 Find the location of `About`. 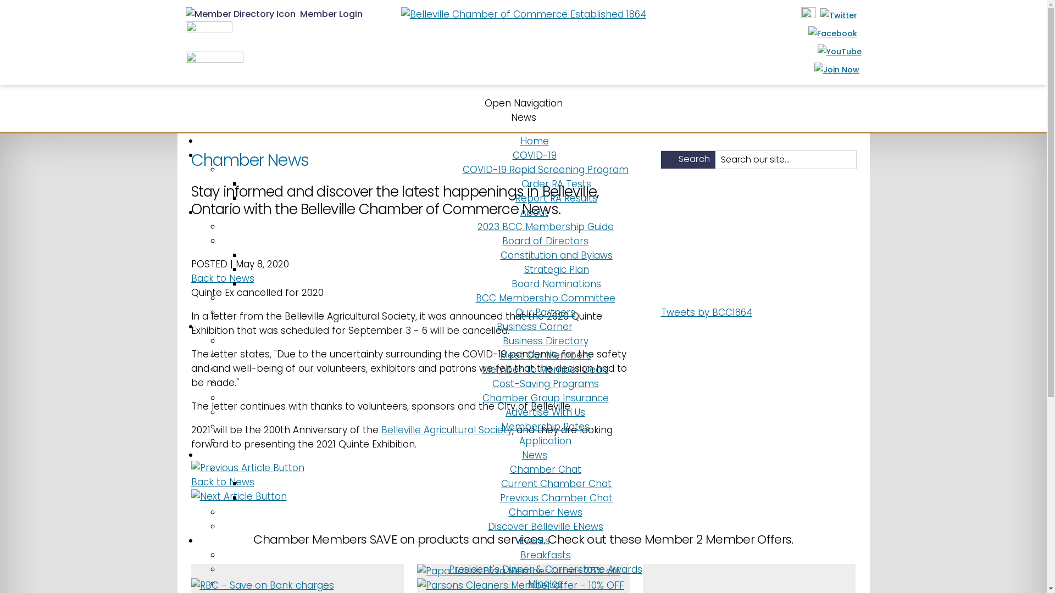

About is located at coordinates (534, 212).